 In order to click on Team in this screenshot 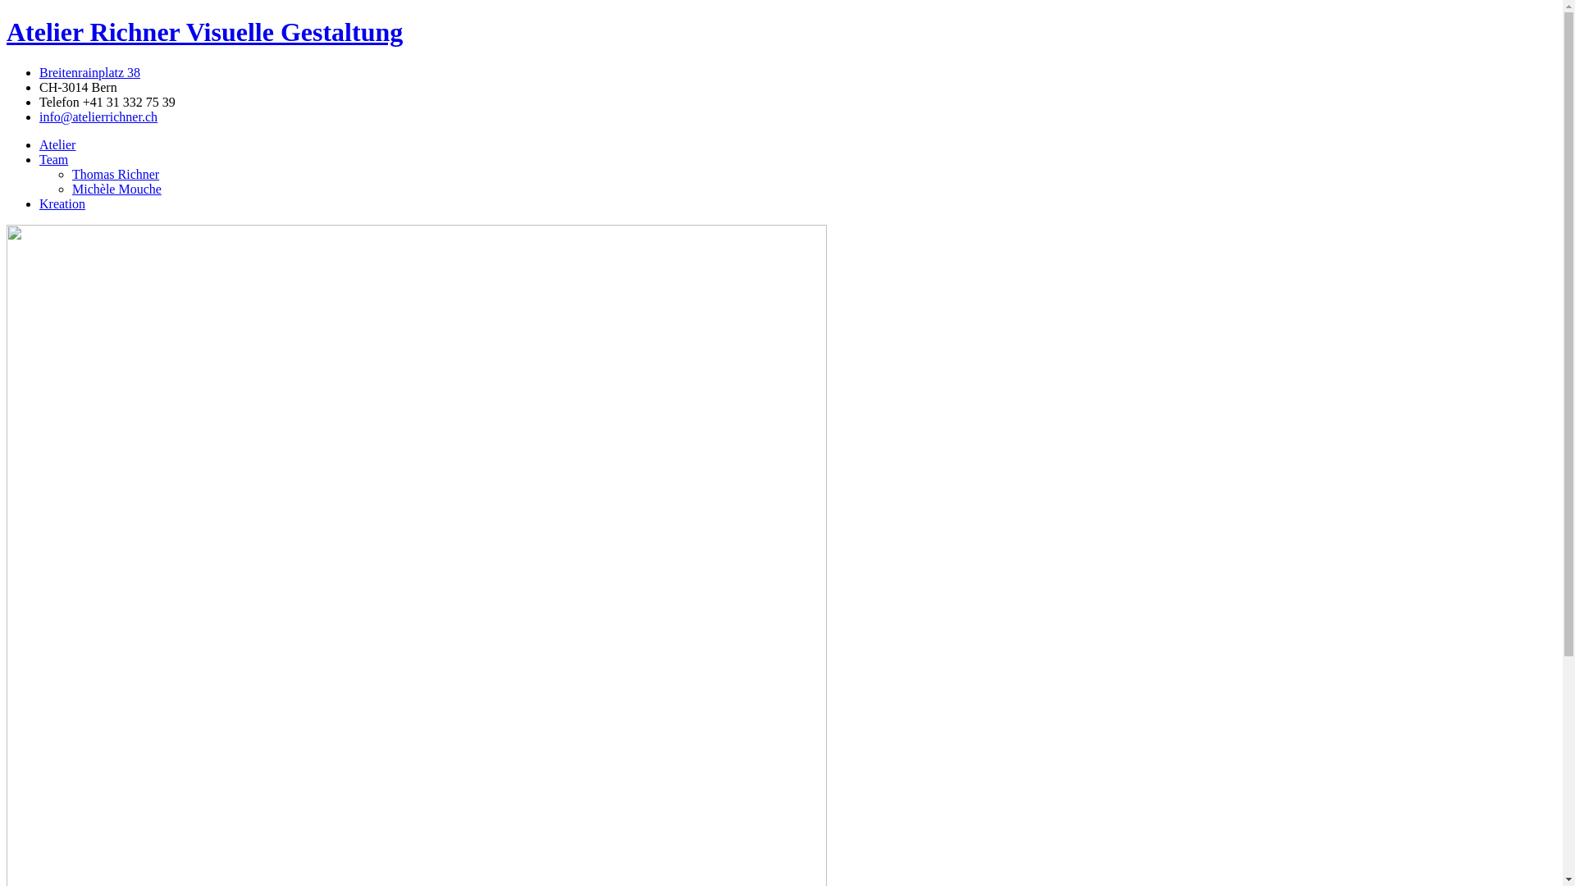, I will do `click(54, 159)`.